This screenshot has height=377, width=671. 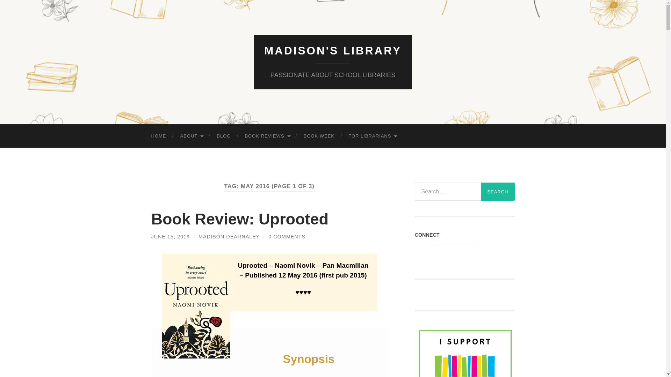 I want to click on ABOUT, so click(x=192, y=136).